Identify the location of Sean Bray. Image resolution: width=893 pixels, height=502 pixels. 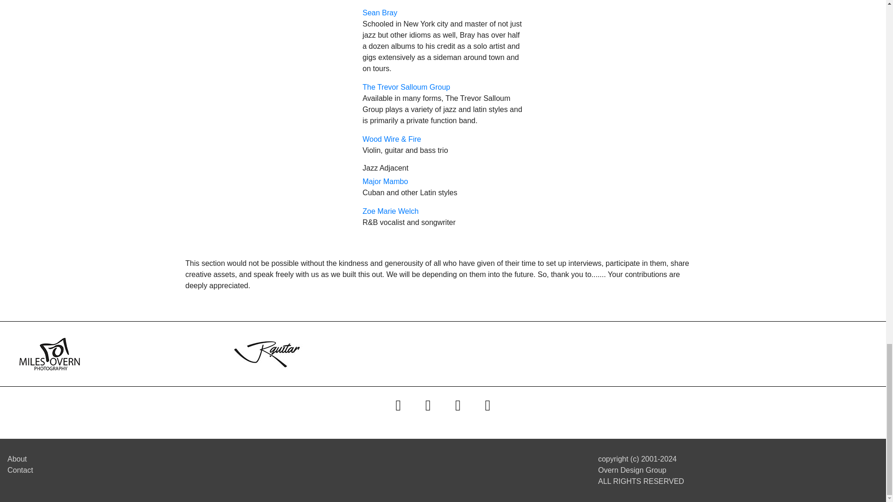
(380, 13).